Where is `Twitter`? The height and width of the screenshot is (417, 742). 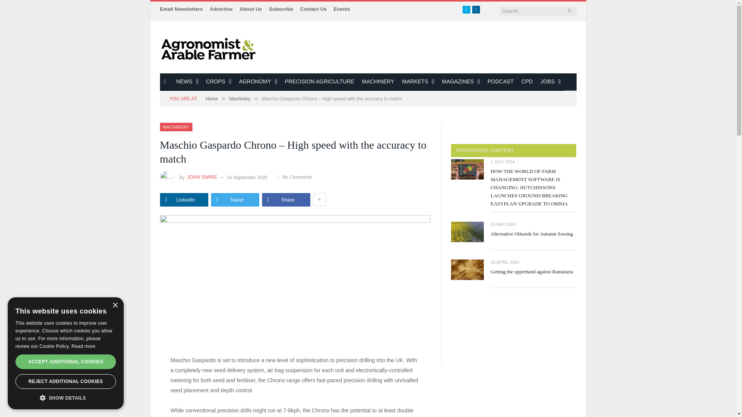
Twitter is located at coordinates (466, 9).